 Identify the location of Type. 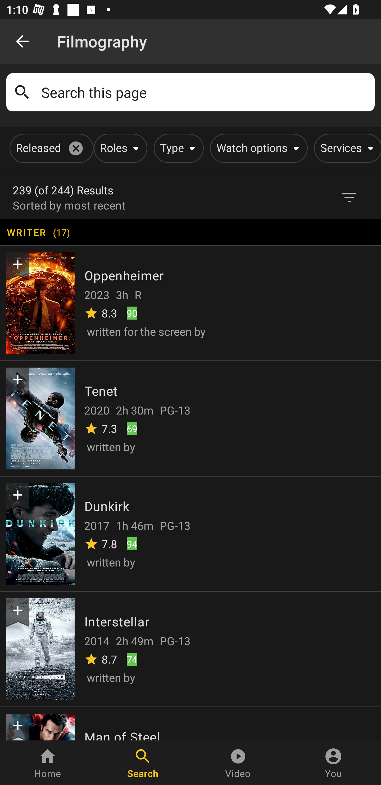
(177, 148).